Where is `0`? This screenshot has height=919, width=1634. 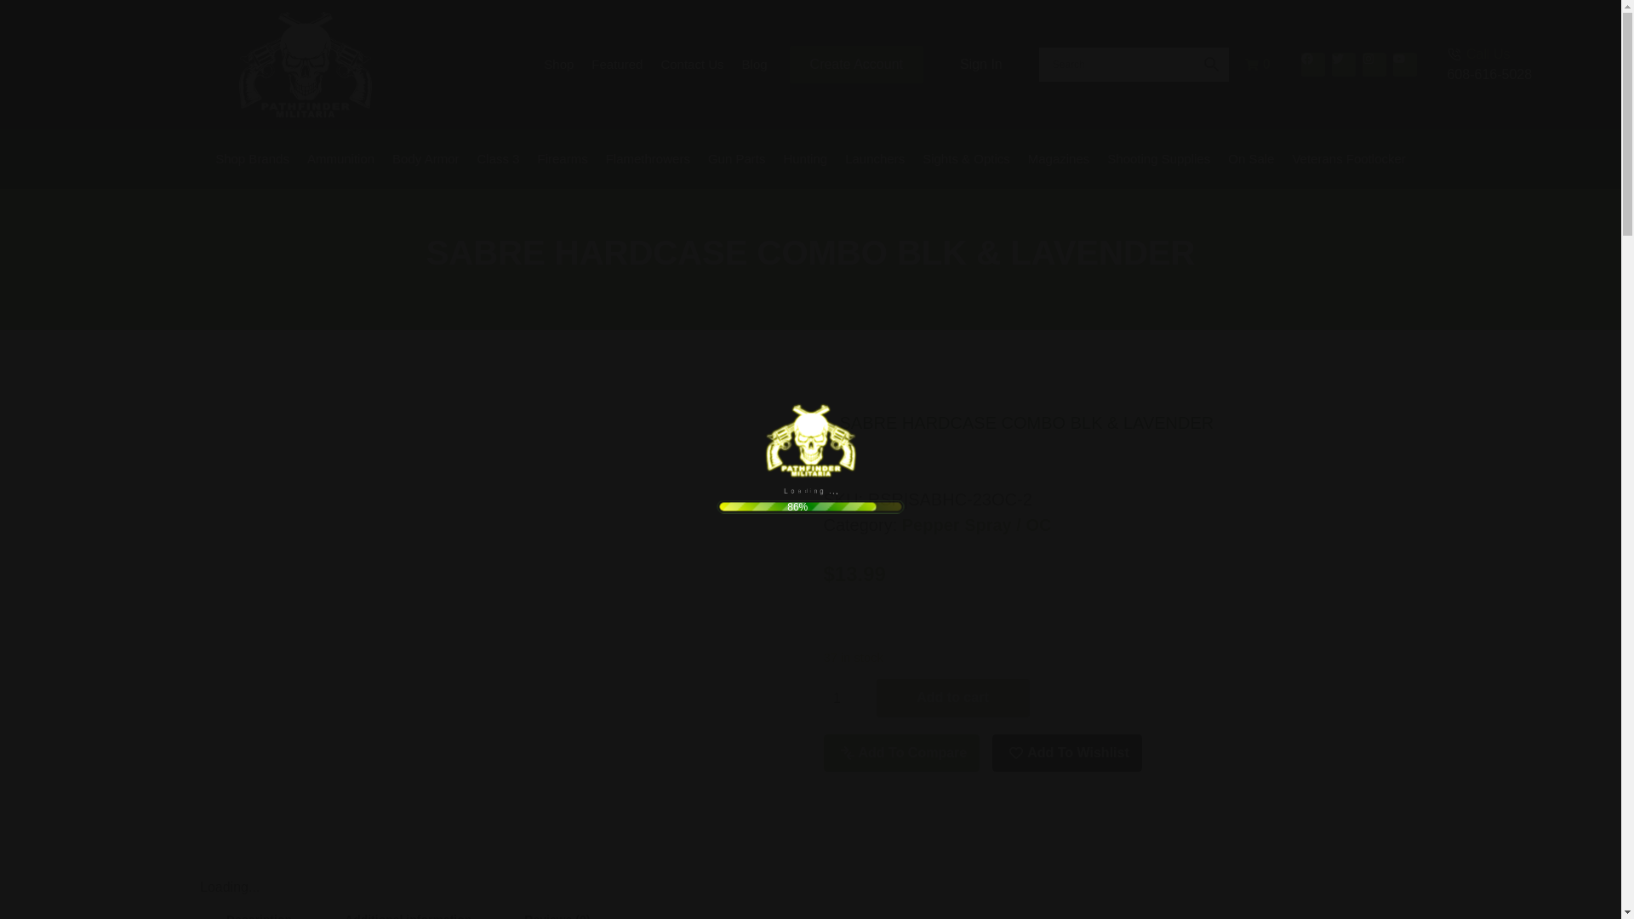 0 is located at coordinates (1258, 64).